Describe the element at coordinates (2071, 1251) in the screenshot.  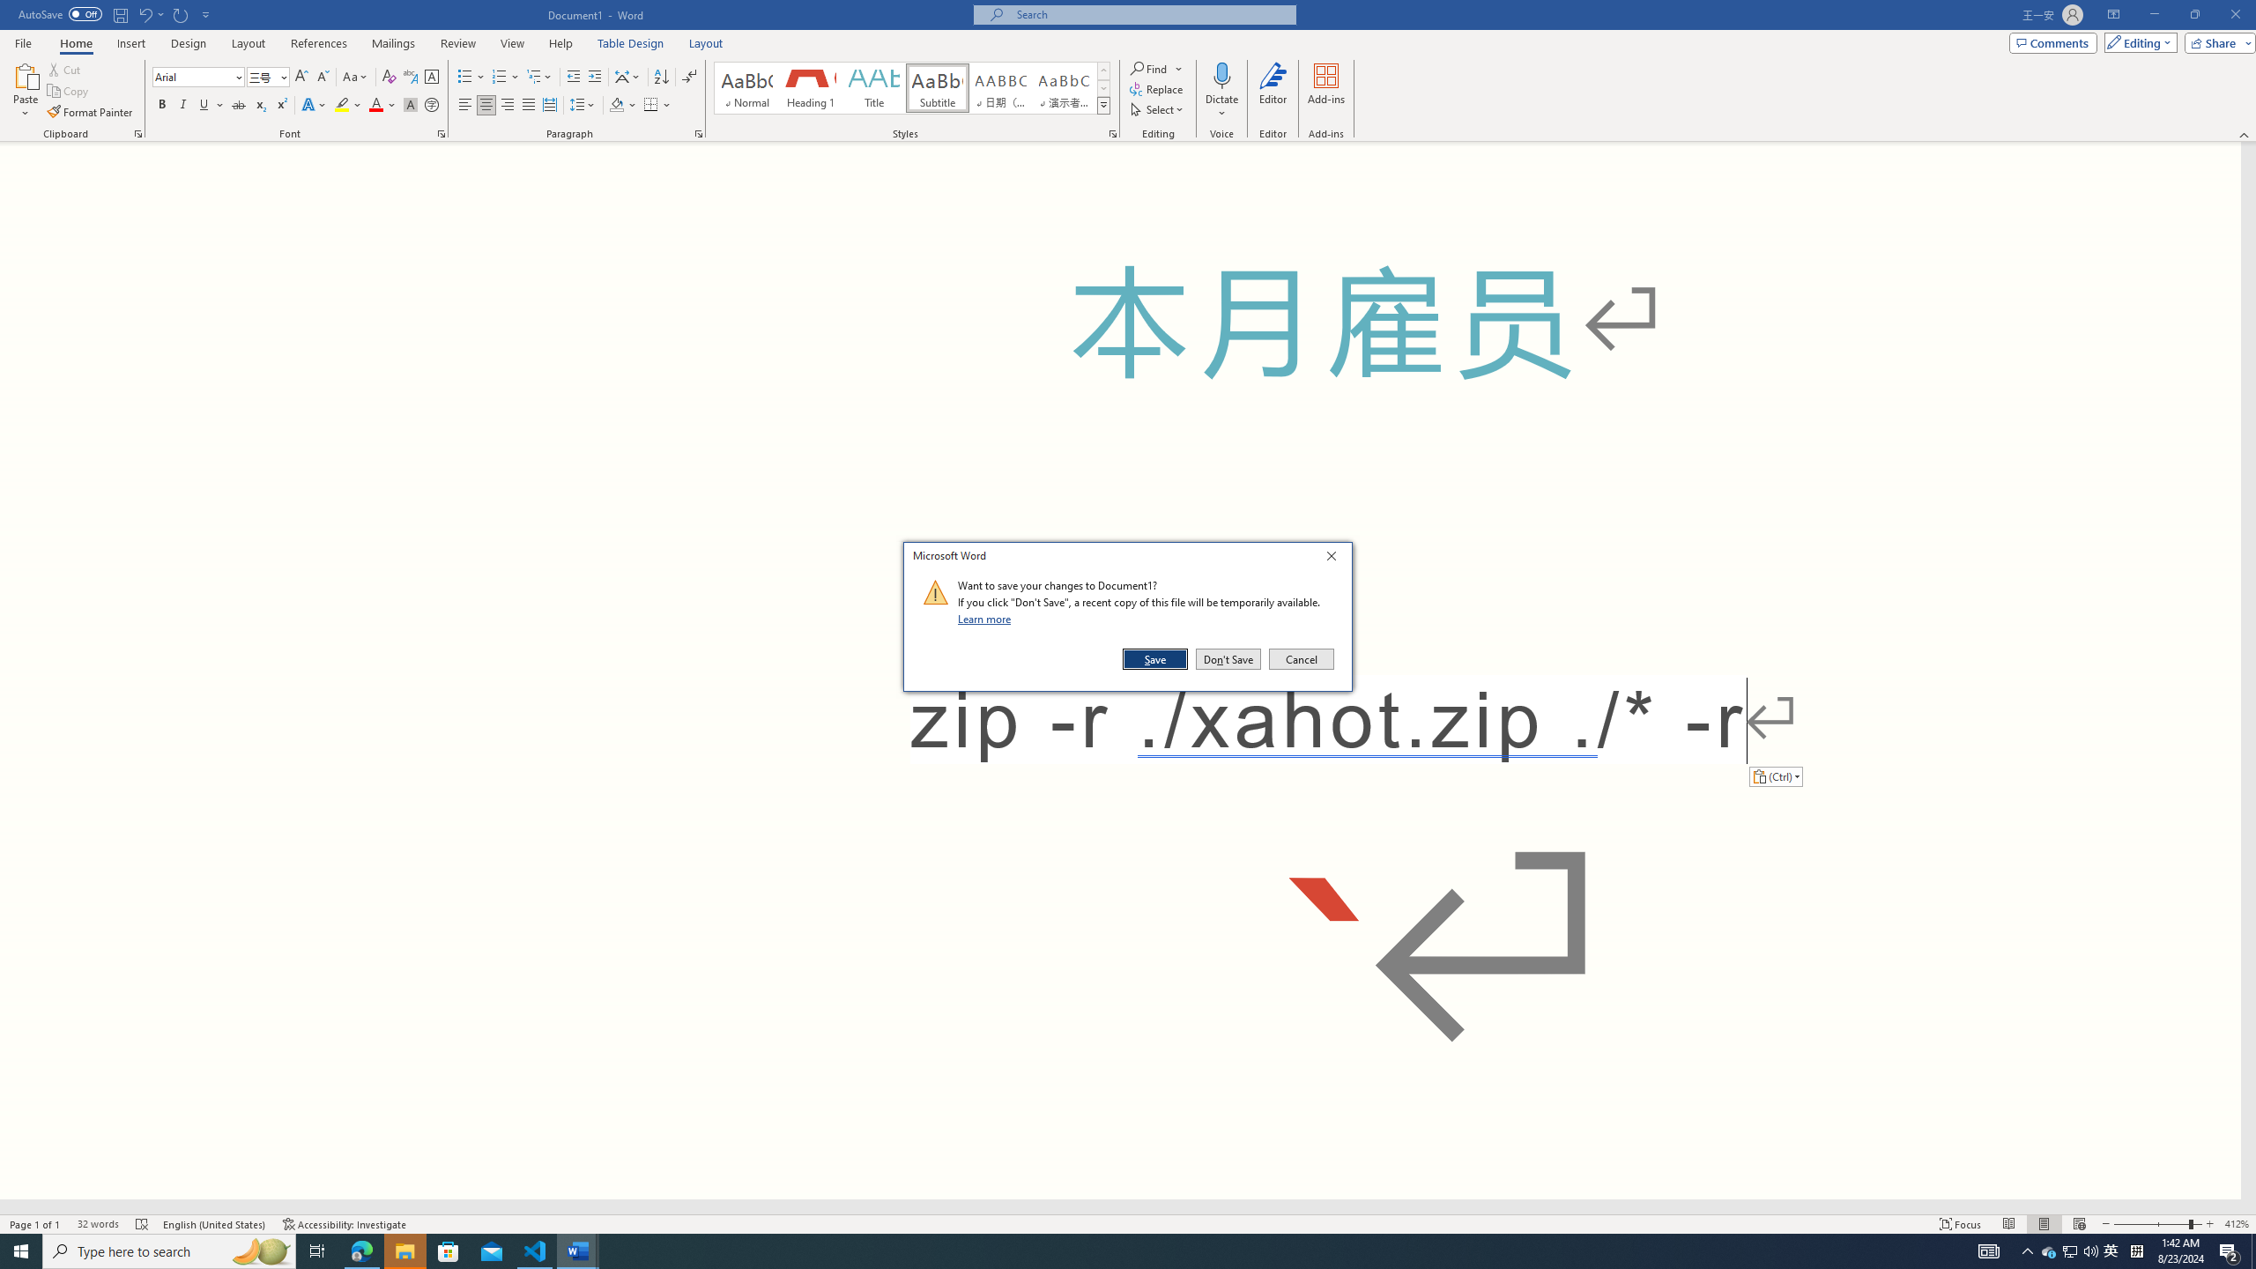
I see `User Promoted Notification Area` at that location.